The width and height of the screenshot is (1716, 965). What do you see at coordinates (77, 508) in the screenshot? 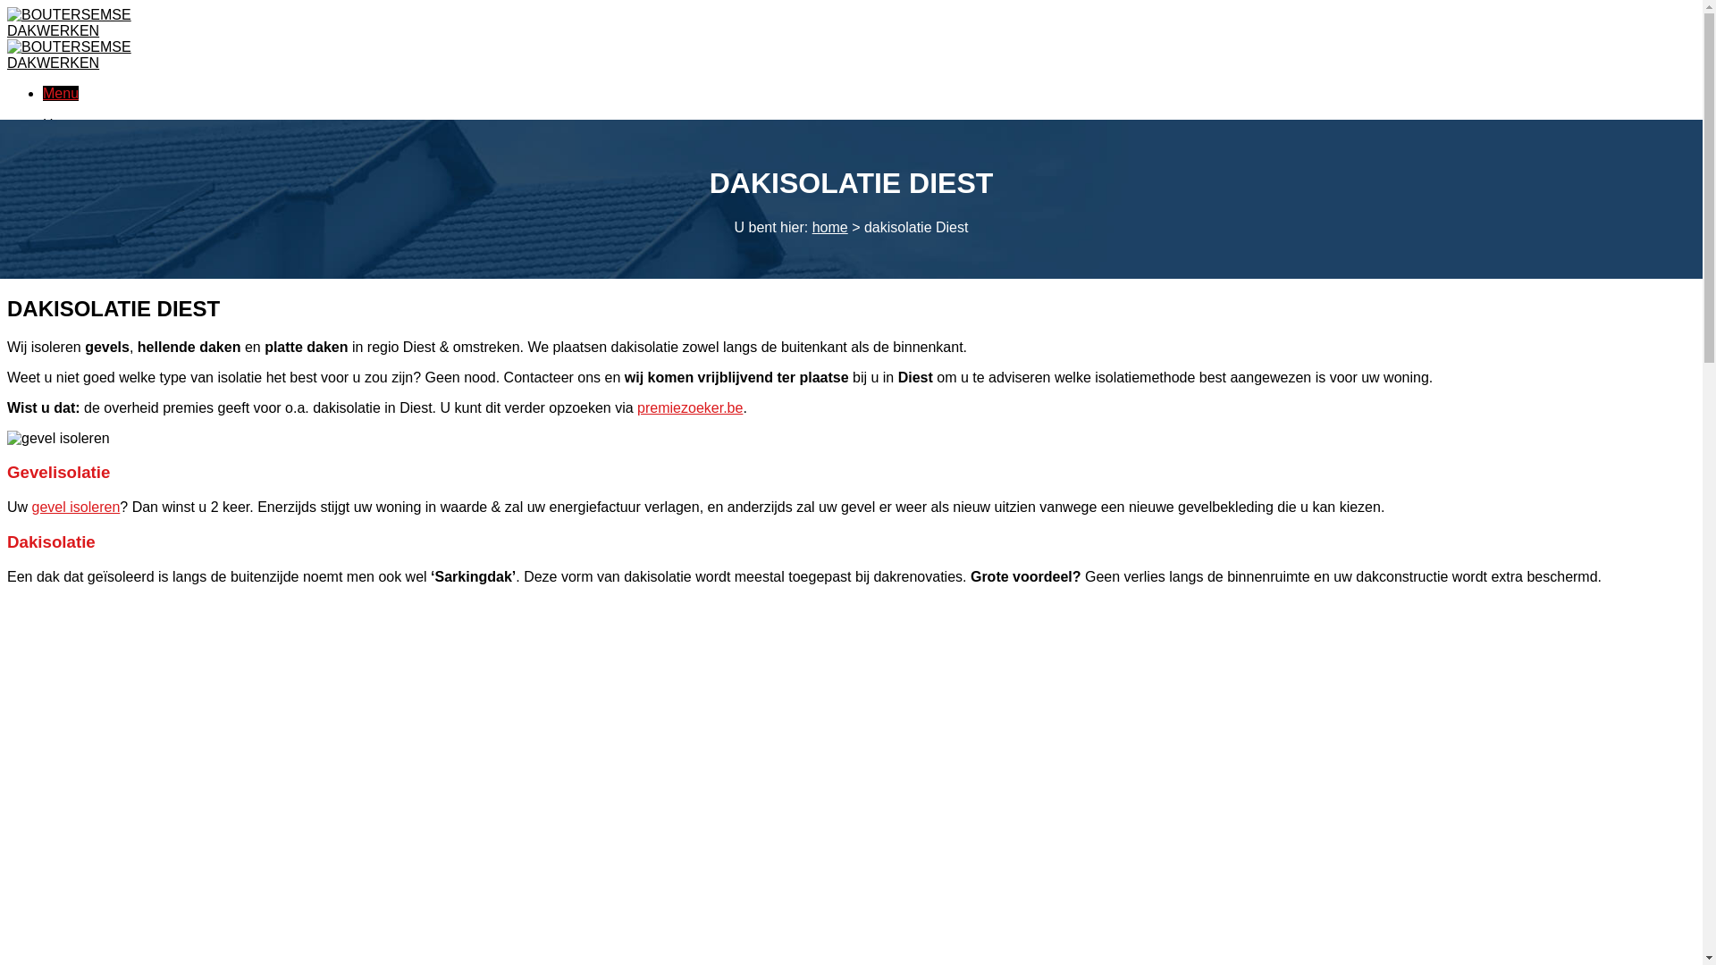
I see `gevel isoleren` at bounding box center [77, 508].